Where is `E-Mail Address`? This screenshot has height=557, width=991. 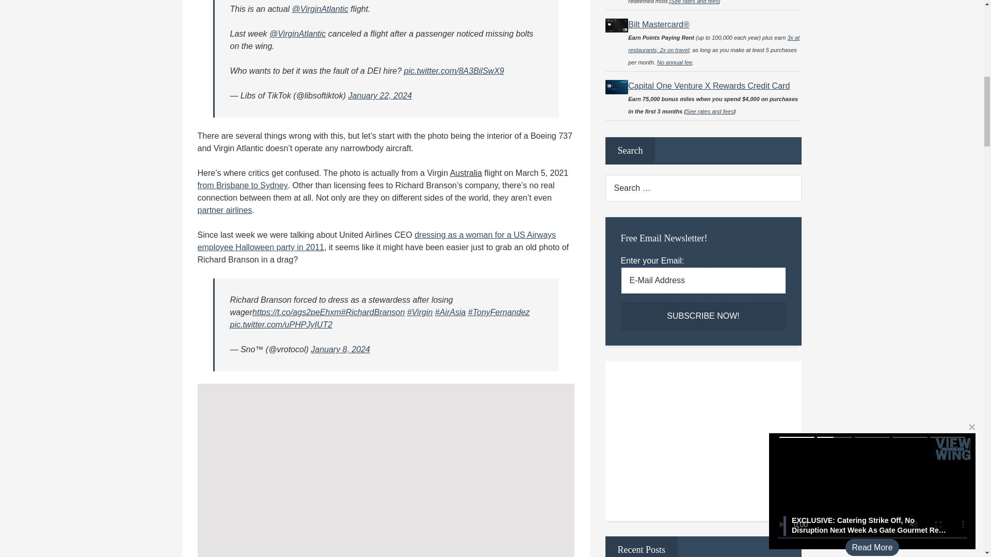 E-Mail Address is located at coordinates (703, 281).